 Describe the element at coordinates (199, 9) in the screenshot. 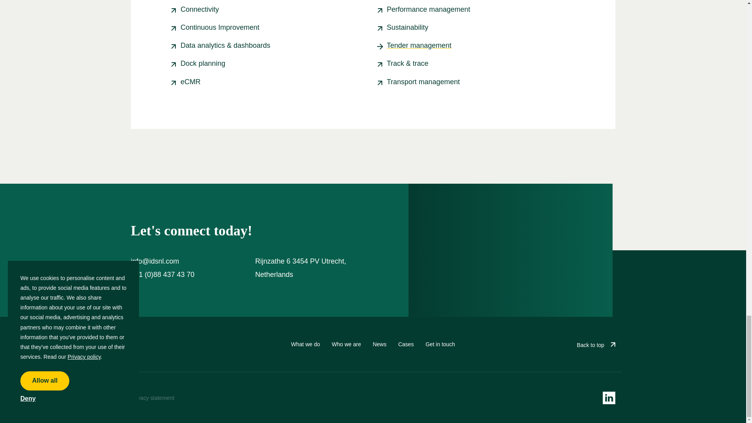

I see `Connectivity` at that location.